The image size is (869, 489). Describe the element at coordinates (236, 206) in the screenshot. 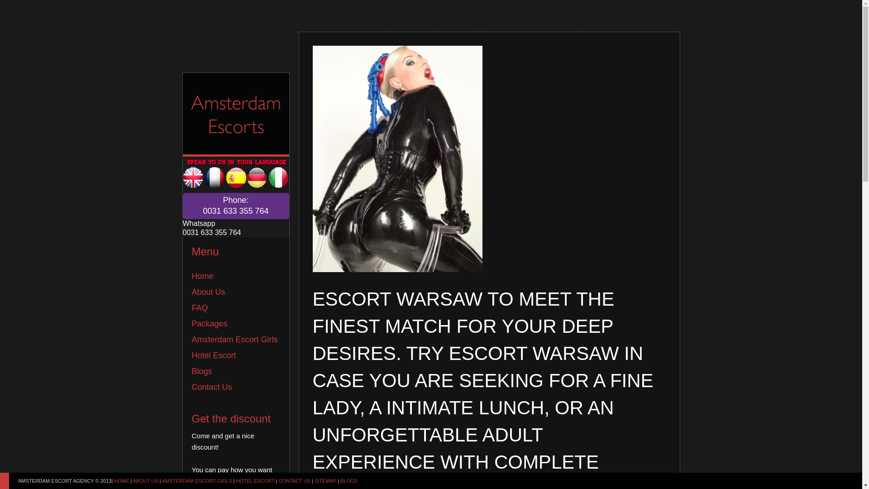

I see `Partners` at that location.